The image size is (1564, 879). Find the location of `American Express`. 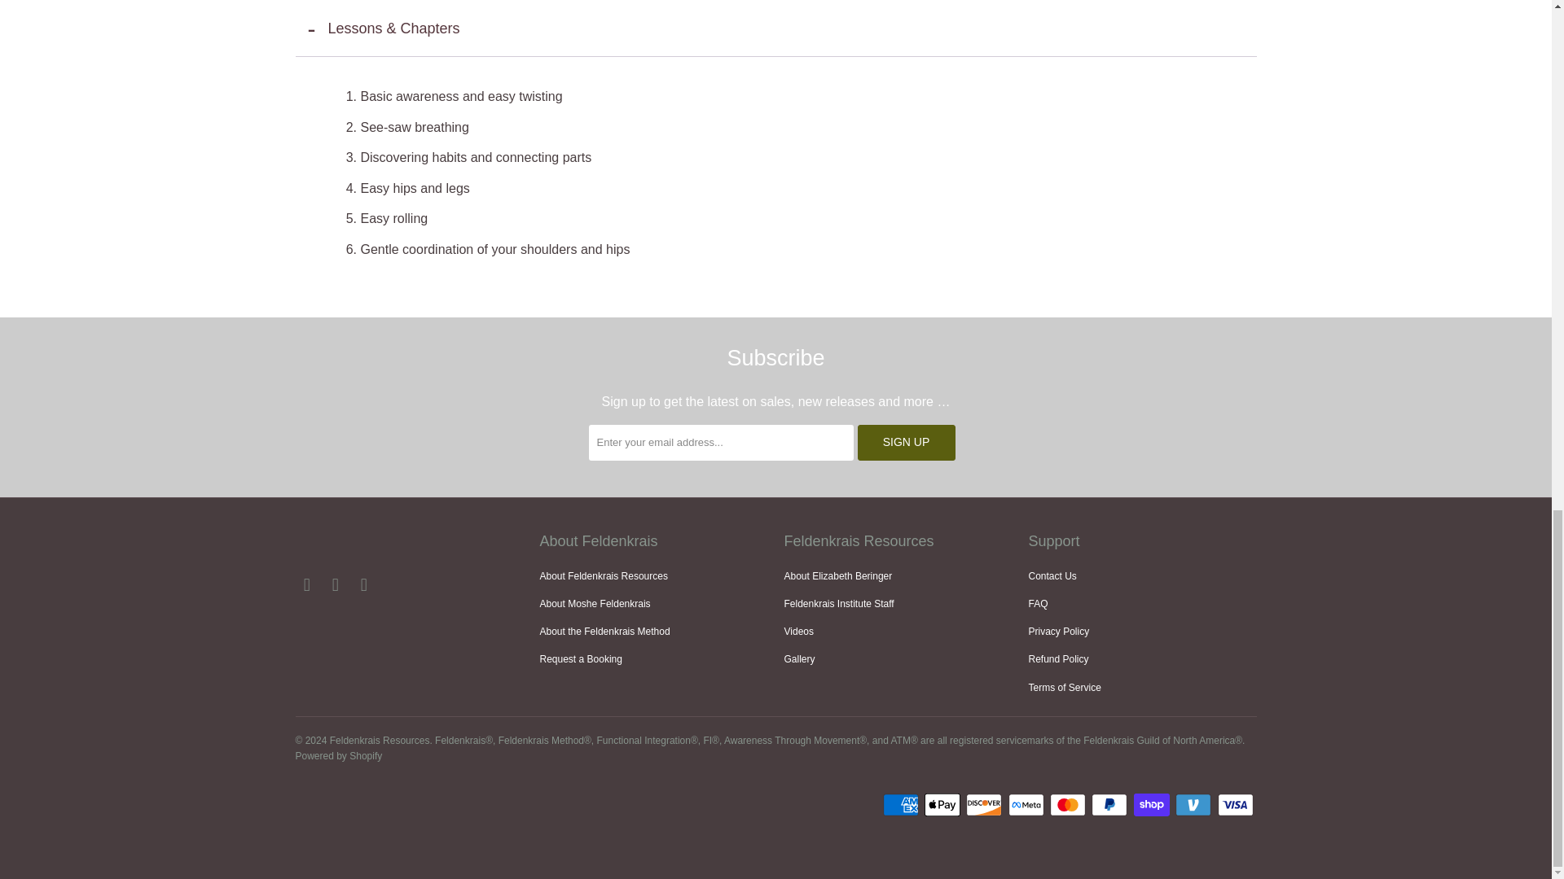

American Express is located at coordinates (903, 805).